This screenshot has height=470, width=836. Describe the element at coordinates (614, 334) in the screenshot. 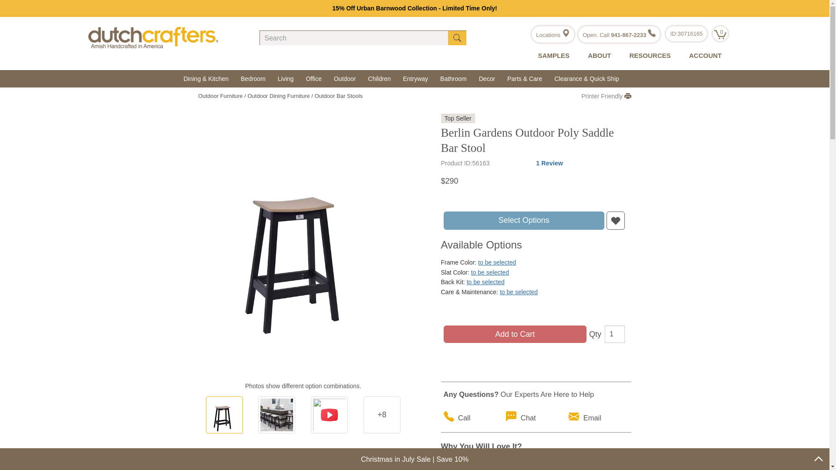

I see `1` at that location.